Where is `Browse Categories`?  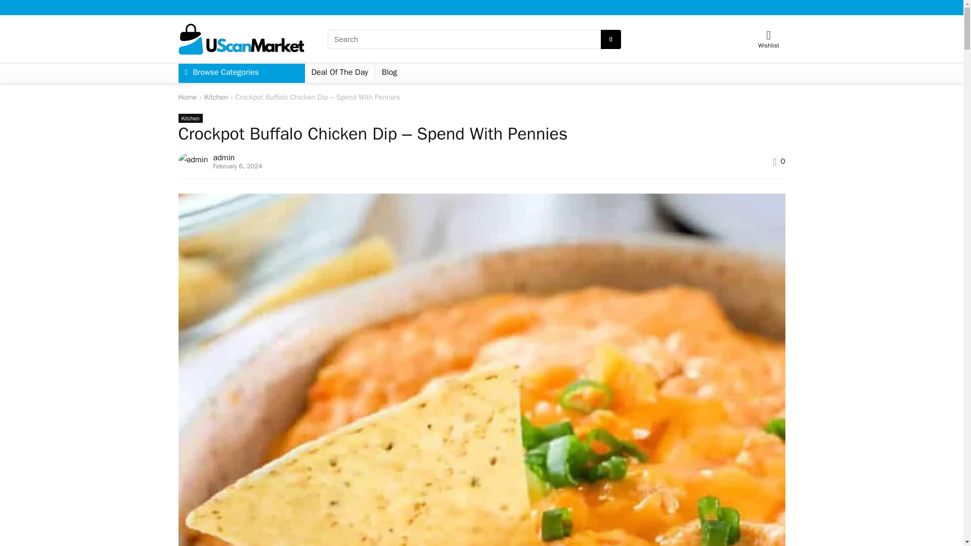
Browse Categories is located at coordinates (241, 73).